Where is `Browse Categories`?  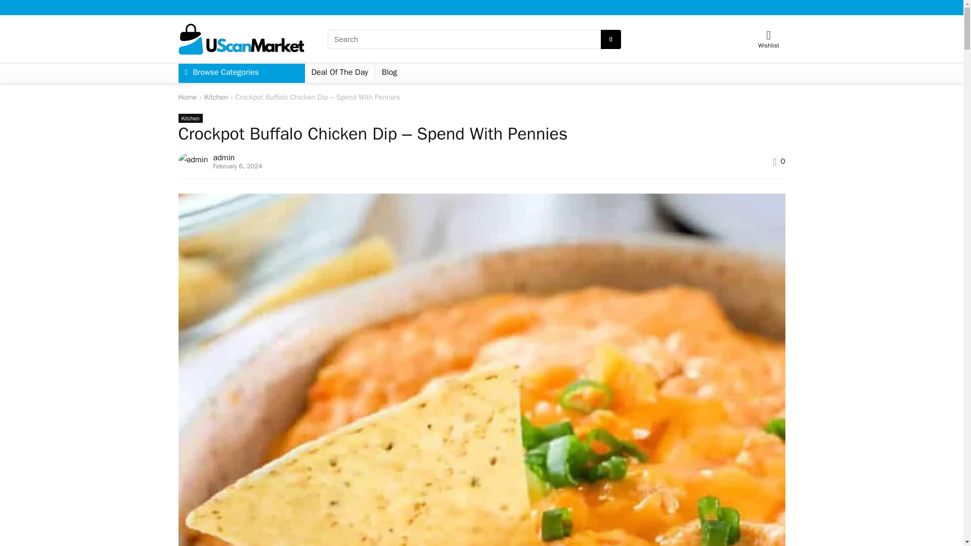
Browse Categories is located at coordinates (241, 73).